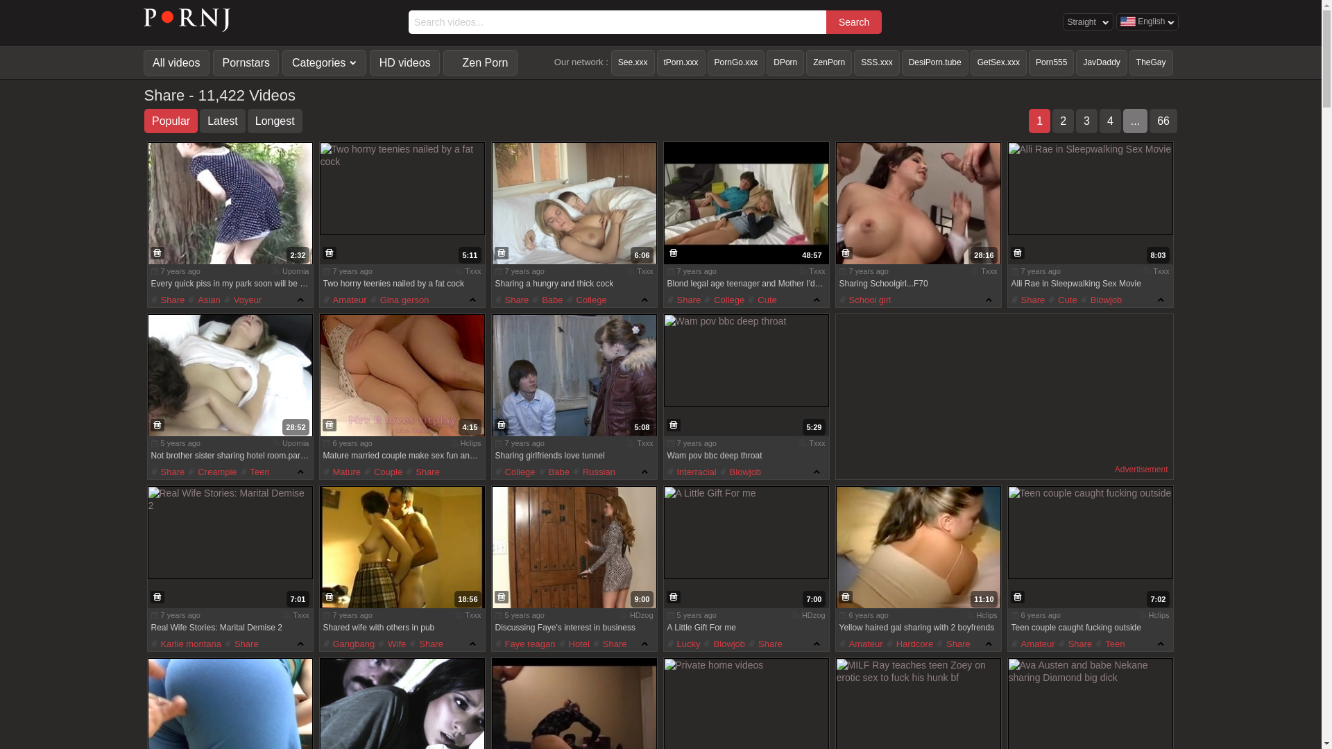 Image resolution: width=1332 pixels, height=749 pixels. What do you see at coordinates (1063, 121) in the screenshot?
I see `2` at bounding box center [1063, 121].